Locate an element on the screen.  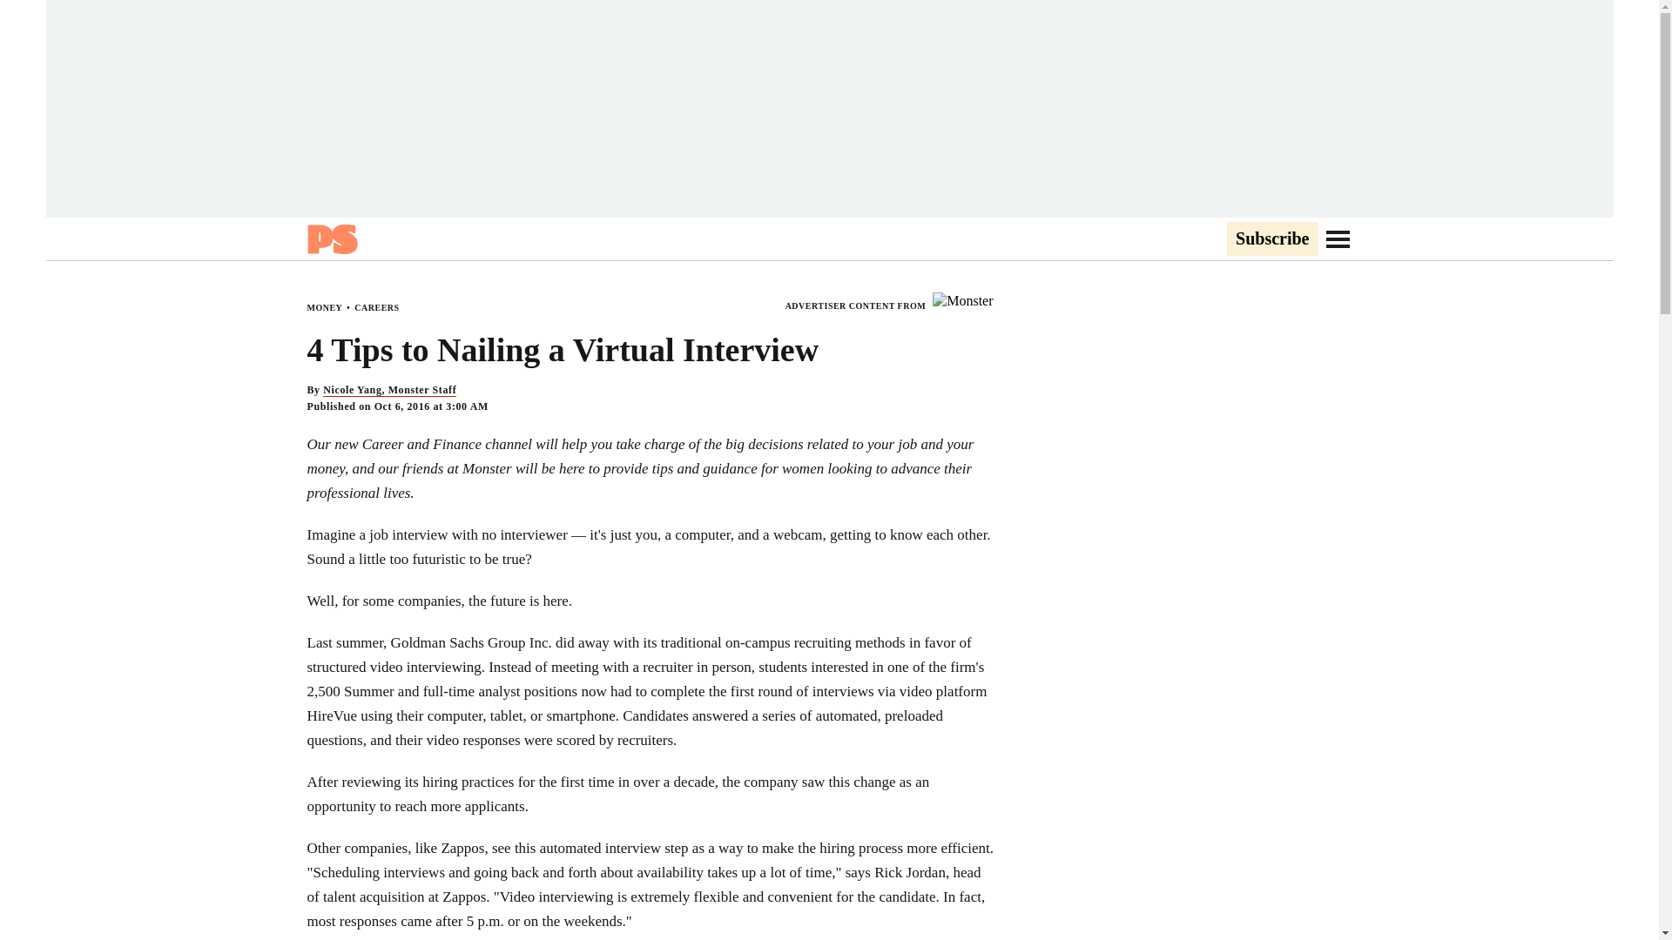
MONEY is located at coordinates (324, 306).